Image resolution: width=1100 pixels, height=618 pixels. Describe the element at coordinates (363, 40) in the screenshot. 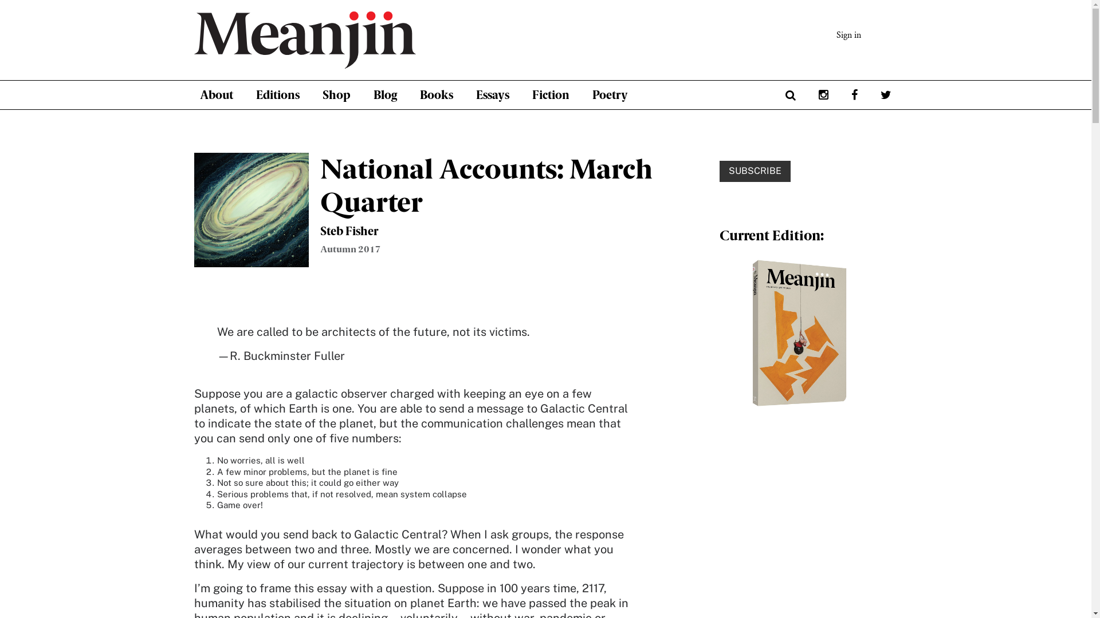

I see `Meanjin` at that location.